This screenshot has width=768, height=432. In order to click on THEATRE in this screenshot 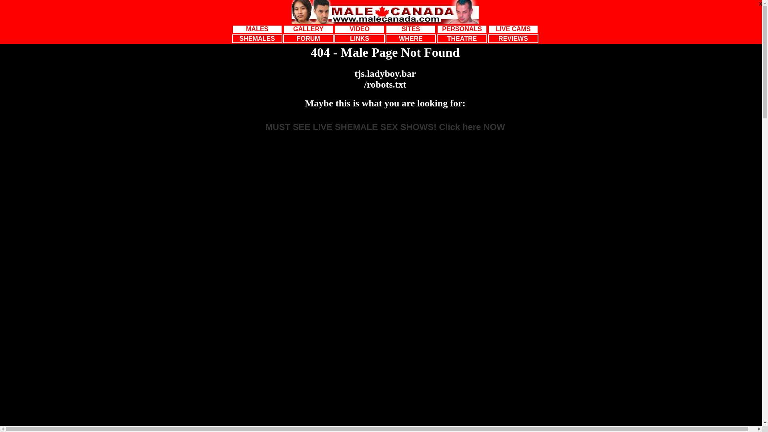, I will do `click(462, 39)`.